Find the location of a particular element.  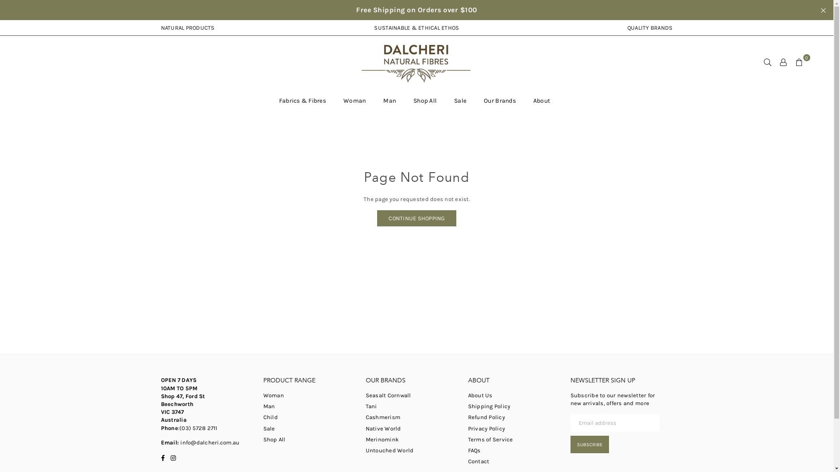

Settings is located at coordinates (784, 62).